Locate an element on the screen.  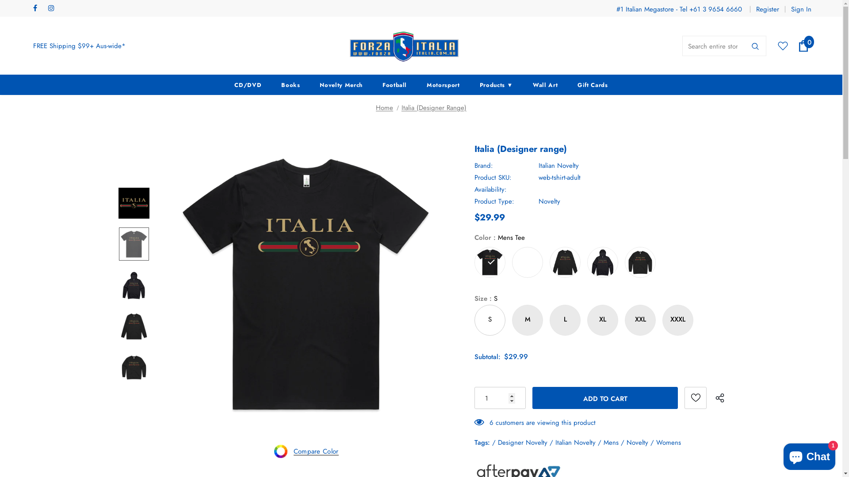
Motorsport is located at coordinates (443, 85).